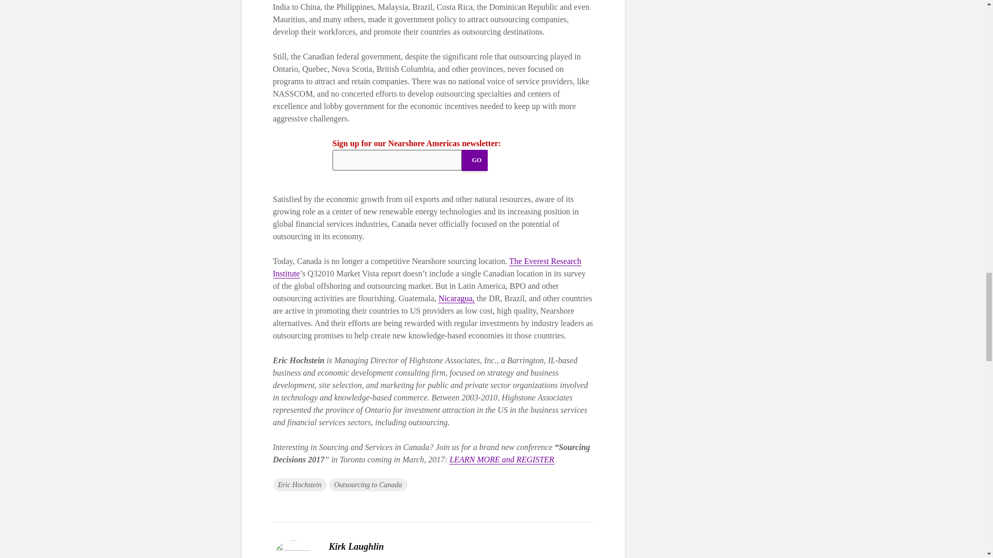  I want to click on Eric Hochstein, so click(300, 485).